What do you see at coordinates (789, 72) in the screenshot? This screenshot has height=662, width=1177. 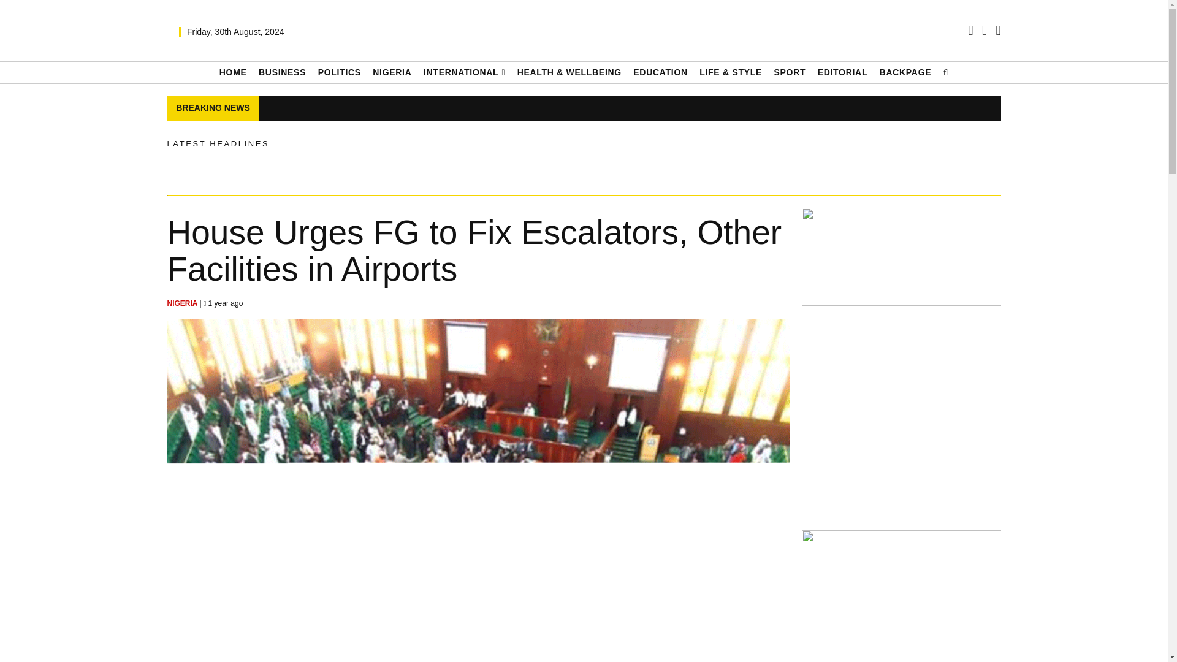 I see `SPORT` at bounding box center [789, 72].